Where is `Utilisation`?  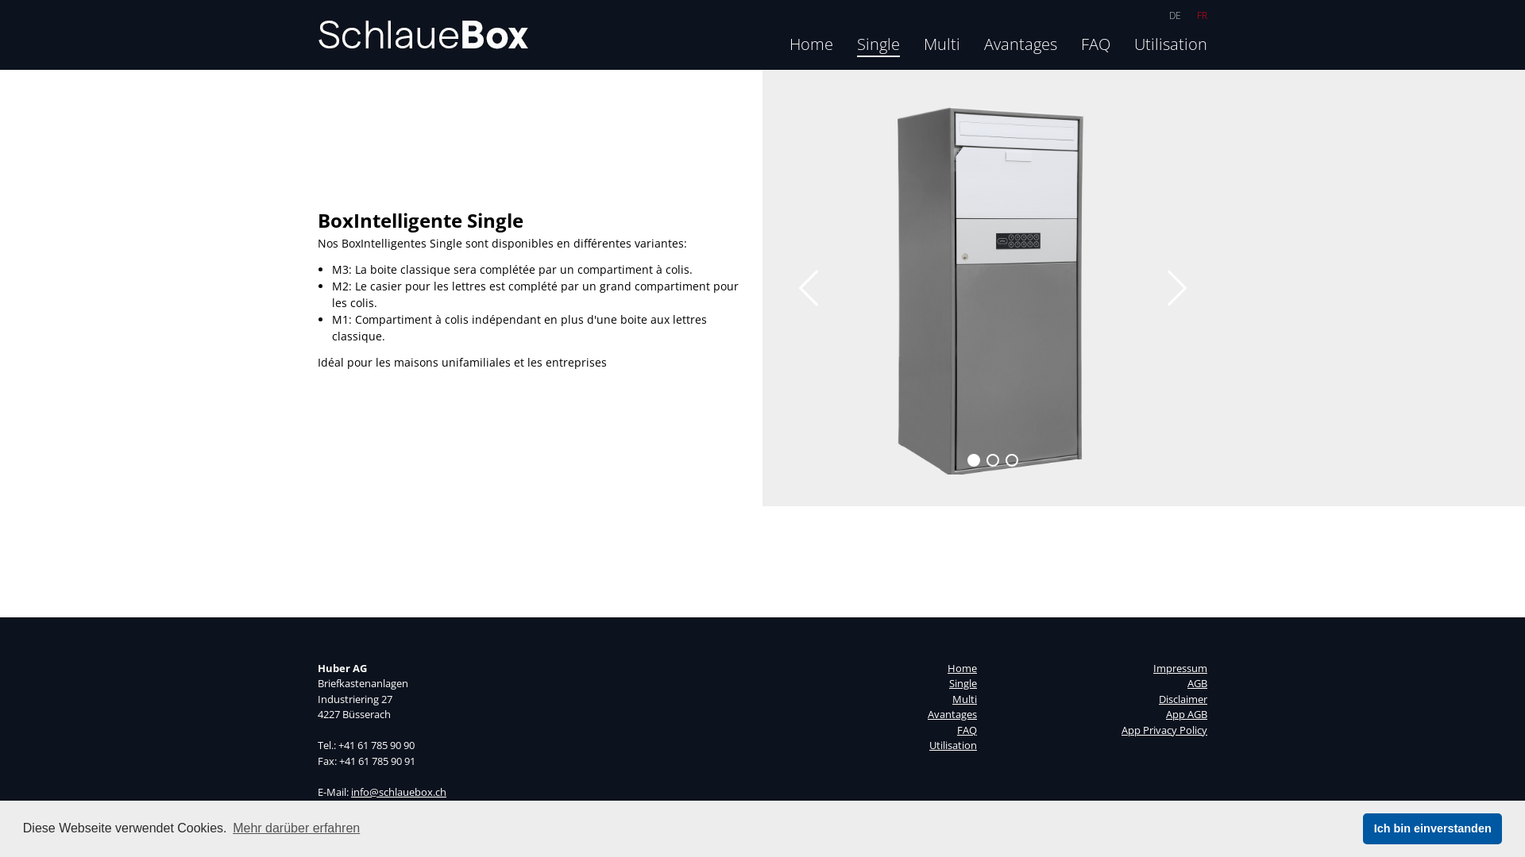 Utilisation is located at coordinates (1171, 44).